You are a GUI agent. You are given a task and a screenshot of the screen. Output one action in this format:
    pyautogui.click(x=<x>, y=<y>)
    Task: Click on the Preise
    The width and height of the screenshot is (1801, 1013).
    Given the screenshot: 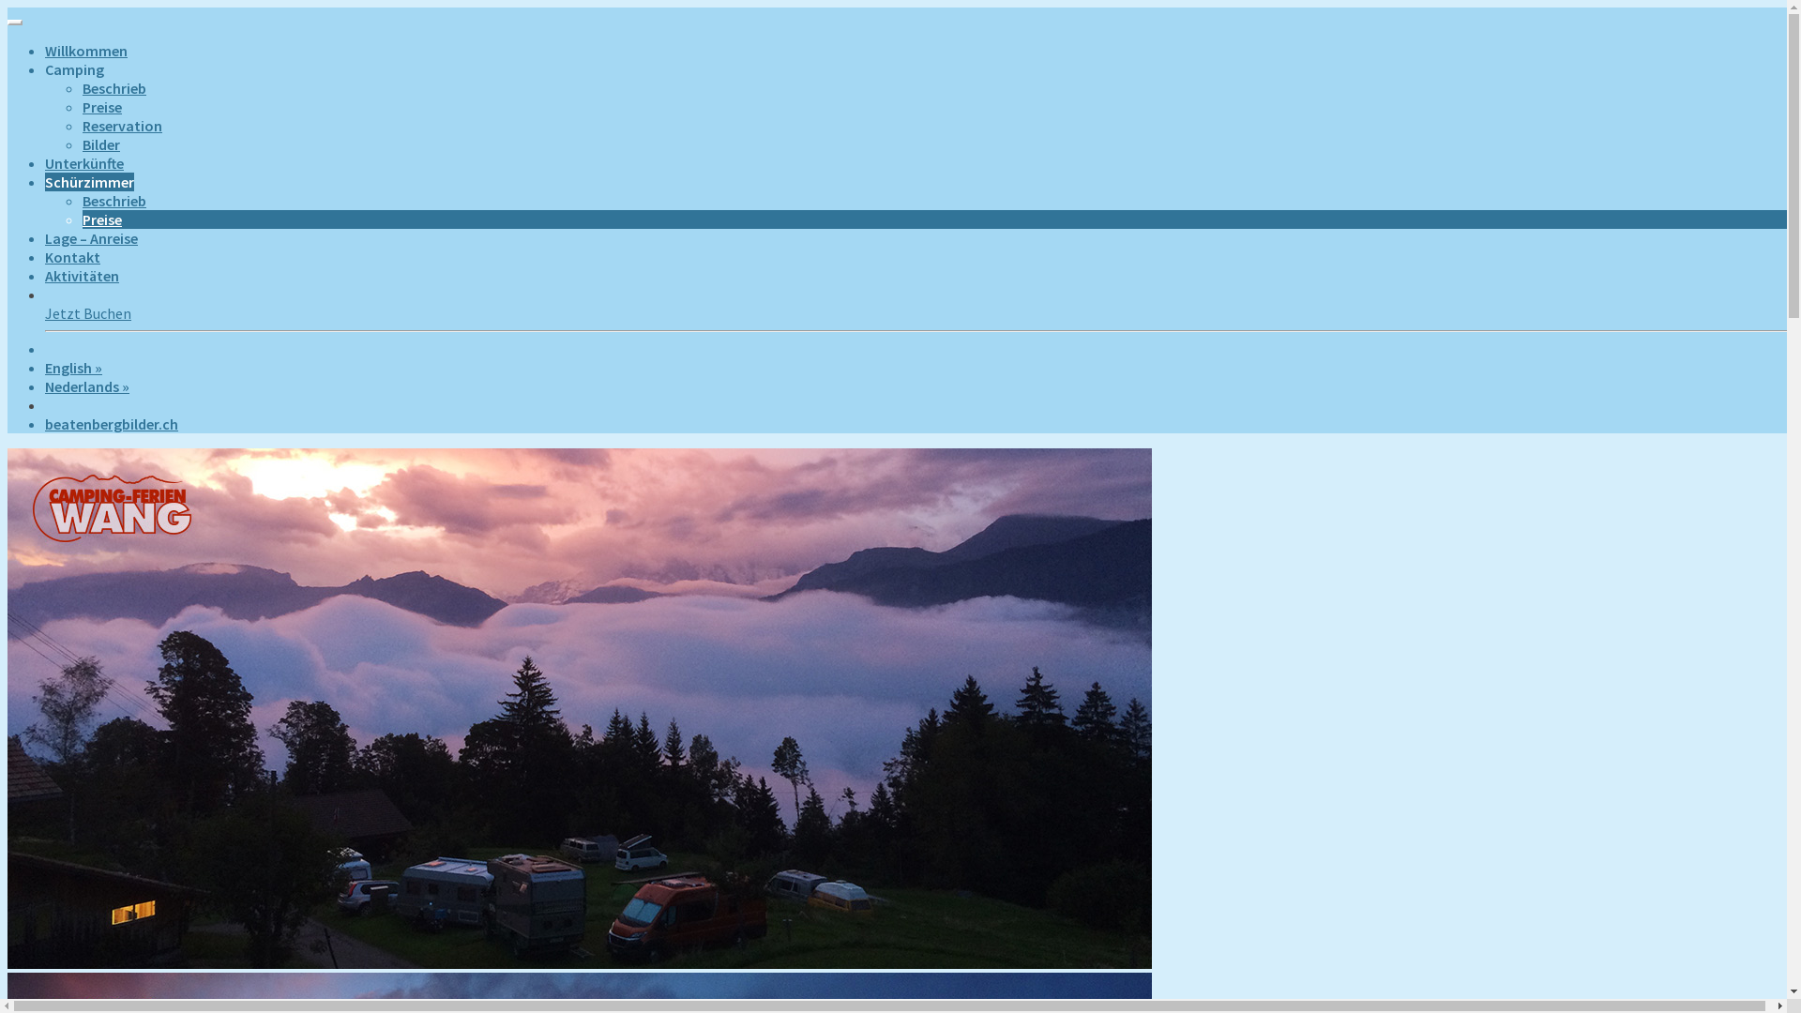 What is the action you would take?
    pyautogui.click(x=102, y=219)
    